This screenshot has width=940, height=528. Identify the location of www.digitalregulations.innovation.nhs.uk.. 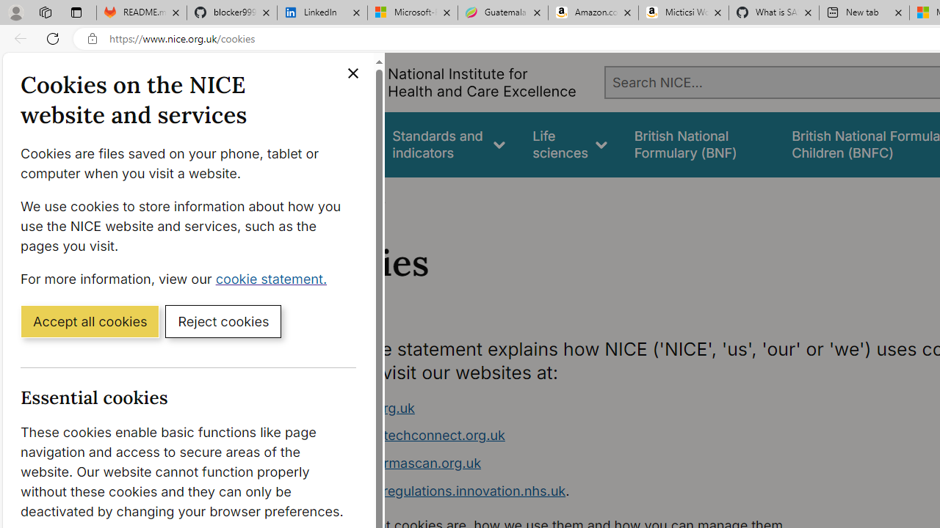
(585, 491).